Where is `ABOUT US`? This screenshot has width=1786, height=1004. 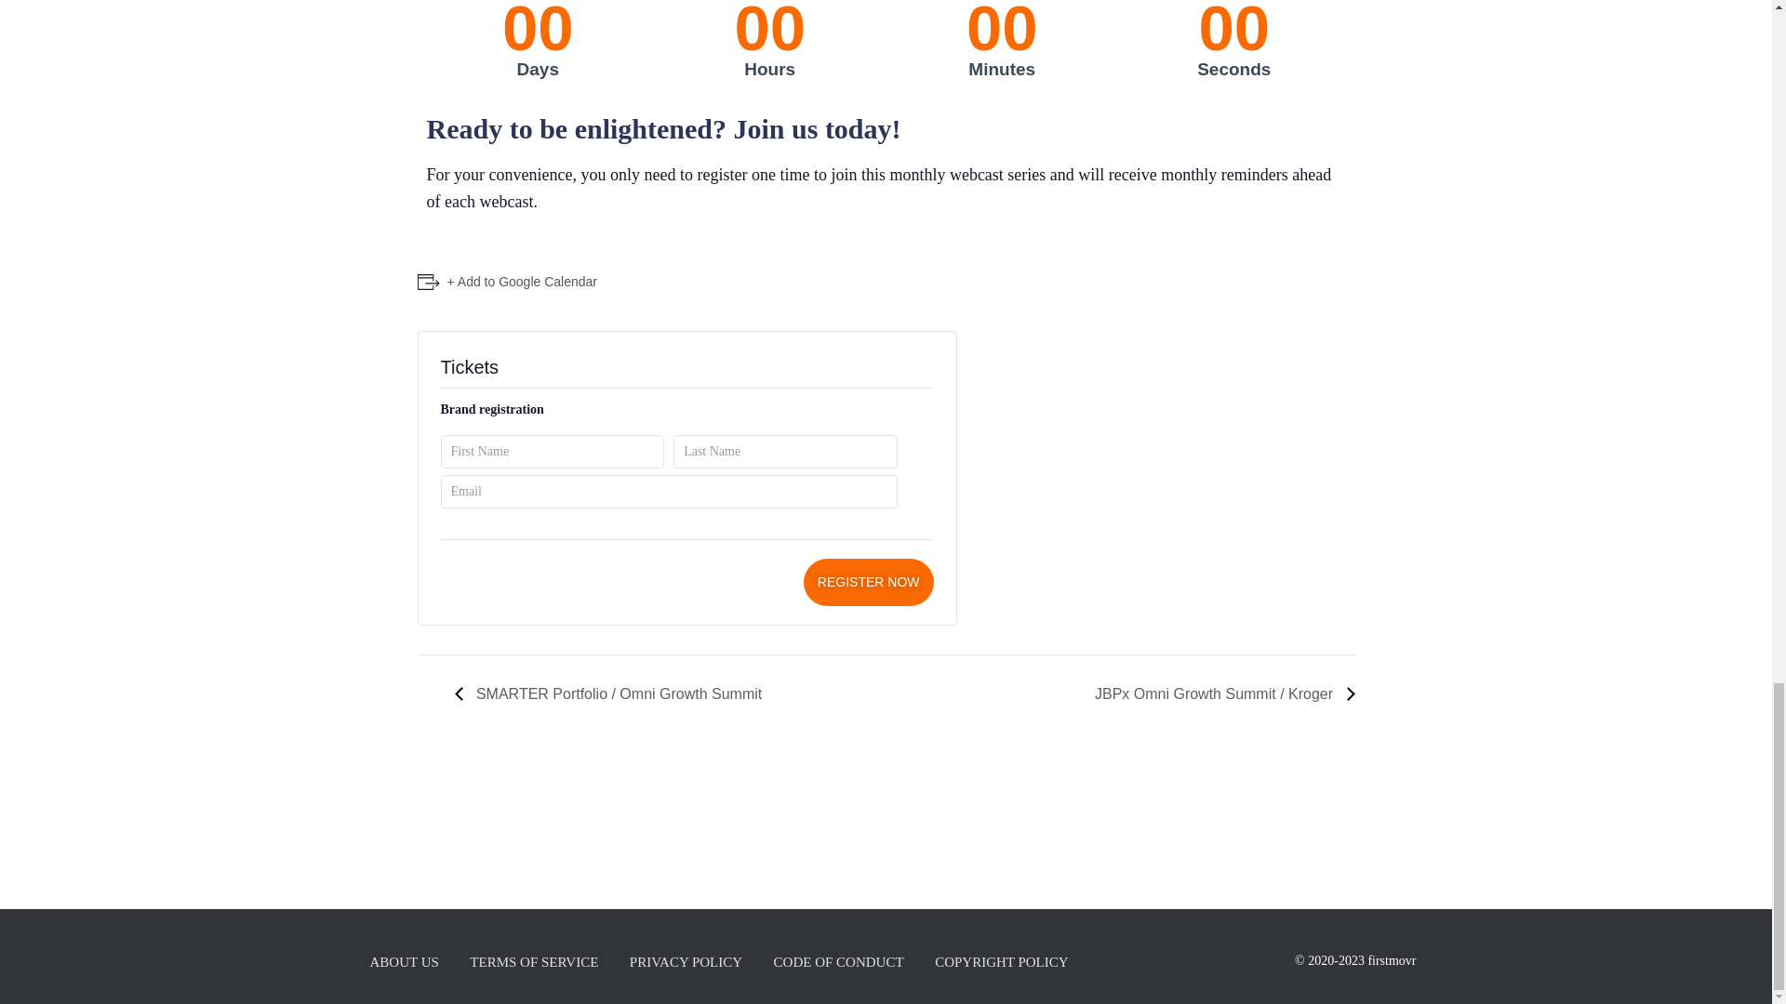 ABOUT US is located at coordinates (404, 961).